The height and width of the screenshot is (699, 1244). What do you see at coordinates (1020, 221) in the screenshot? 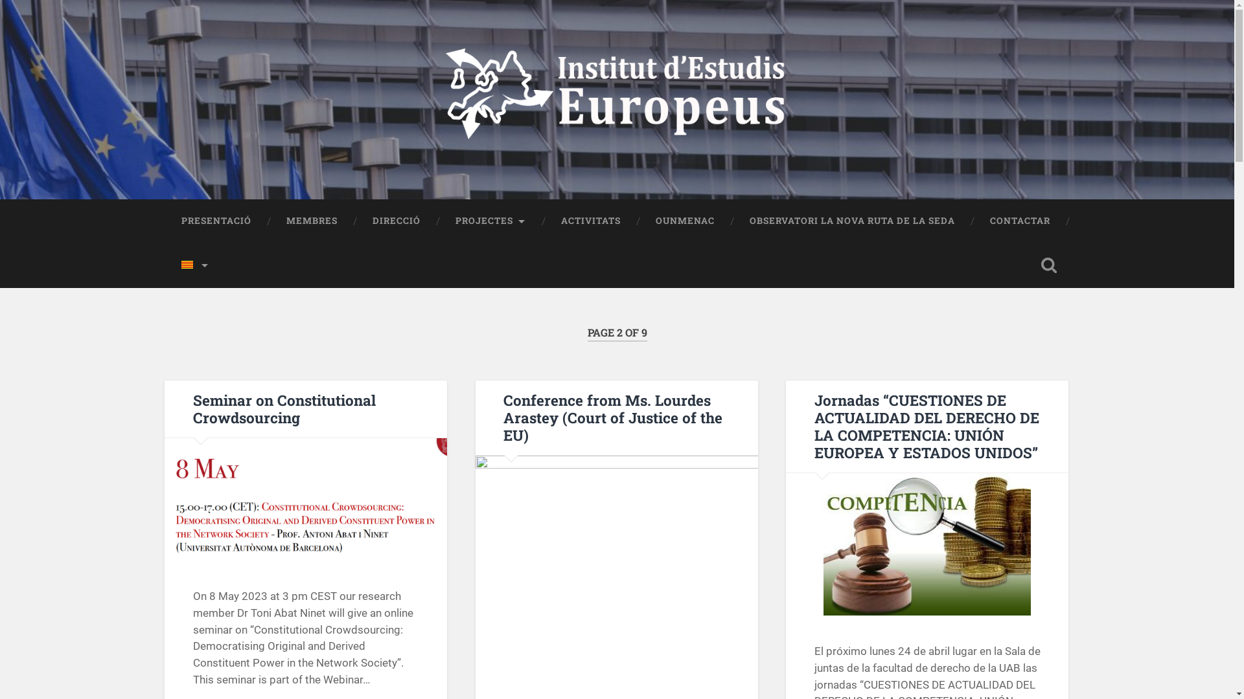
I see `CONTACTAR` at bounding box center [1020, 221].